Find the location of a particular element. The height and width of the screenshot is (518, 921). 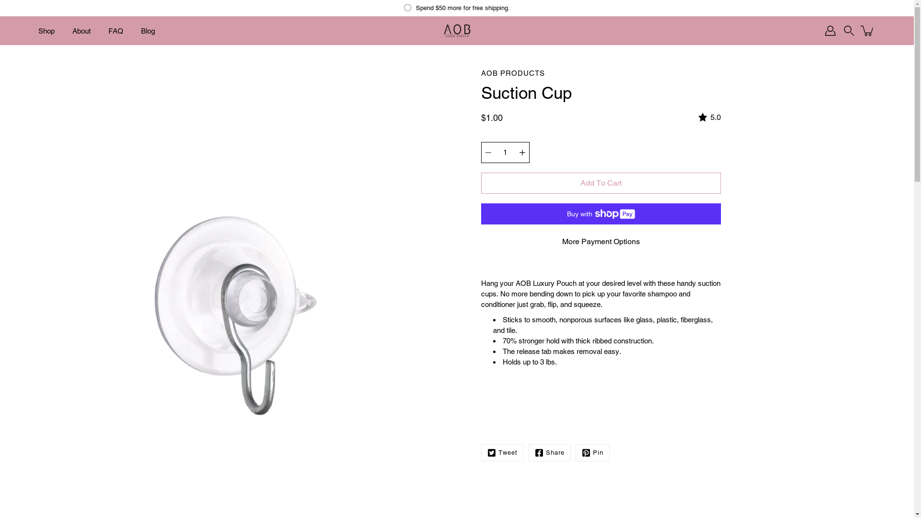

Add To Cart is located at coordinates (601, 183).